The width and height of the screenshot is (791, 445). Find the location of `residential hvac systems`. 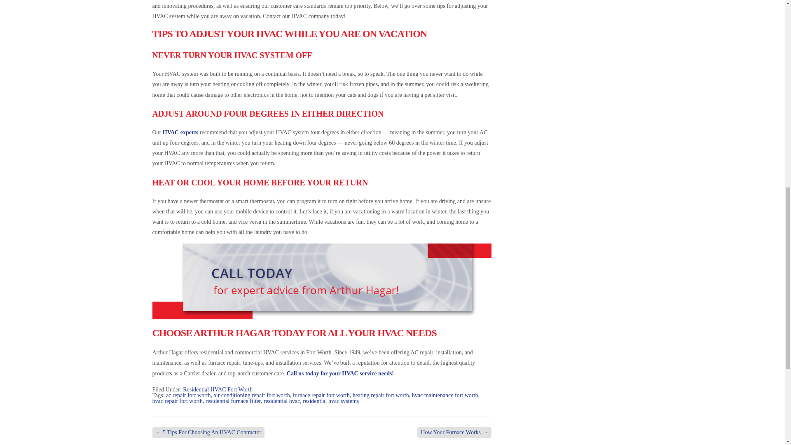

residential hvac systems is located at coordinates (331, 400).